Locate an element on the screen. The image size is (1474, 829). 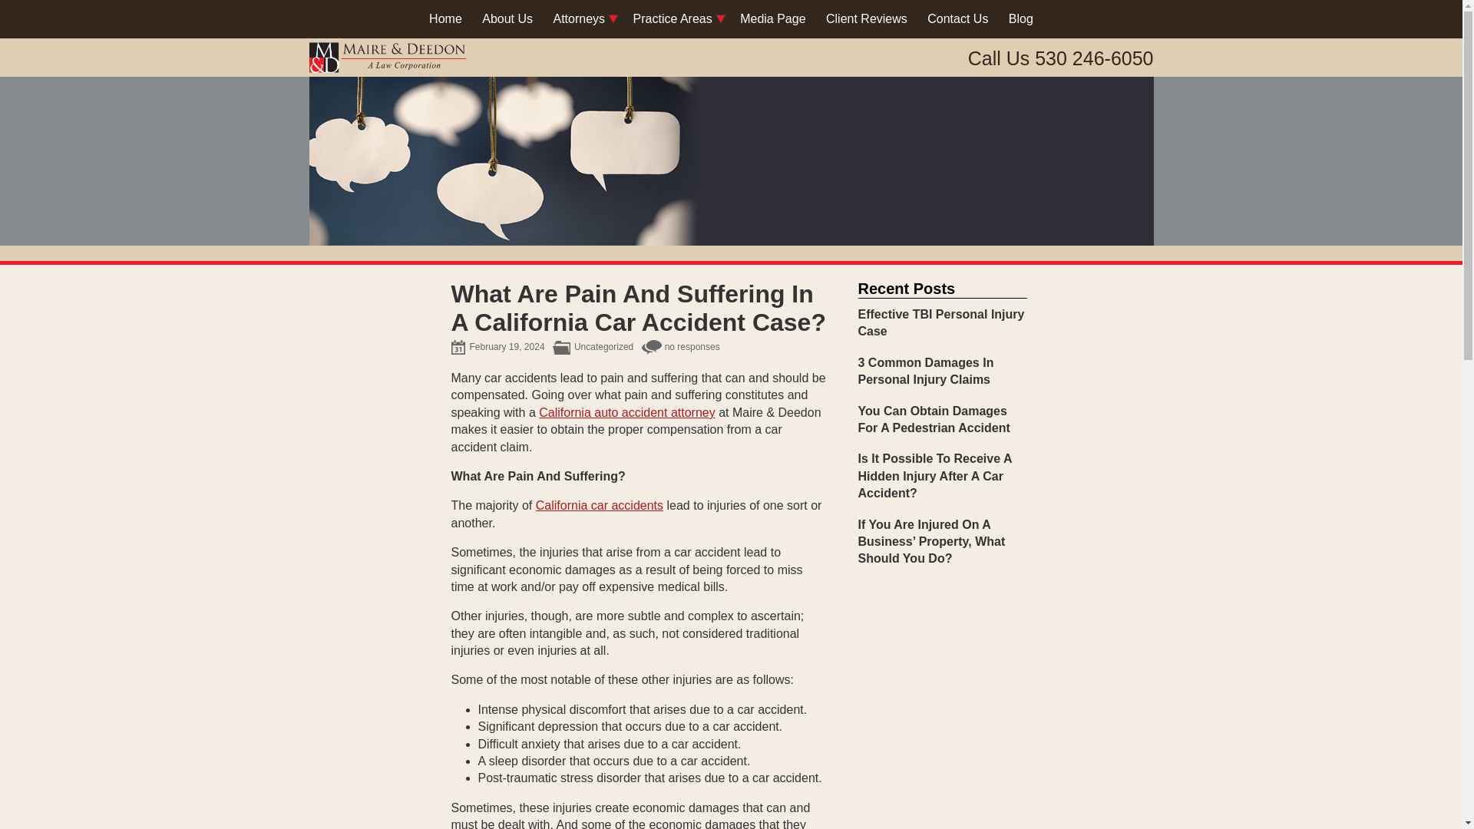
Practice Areas is located at coordinates (673, 18).